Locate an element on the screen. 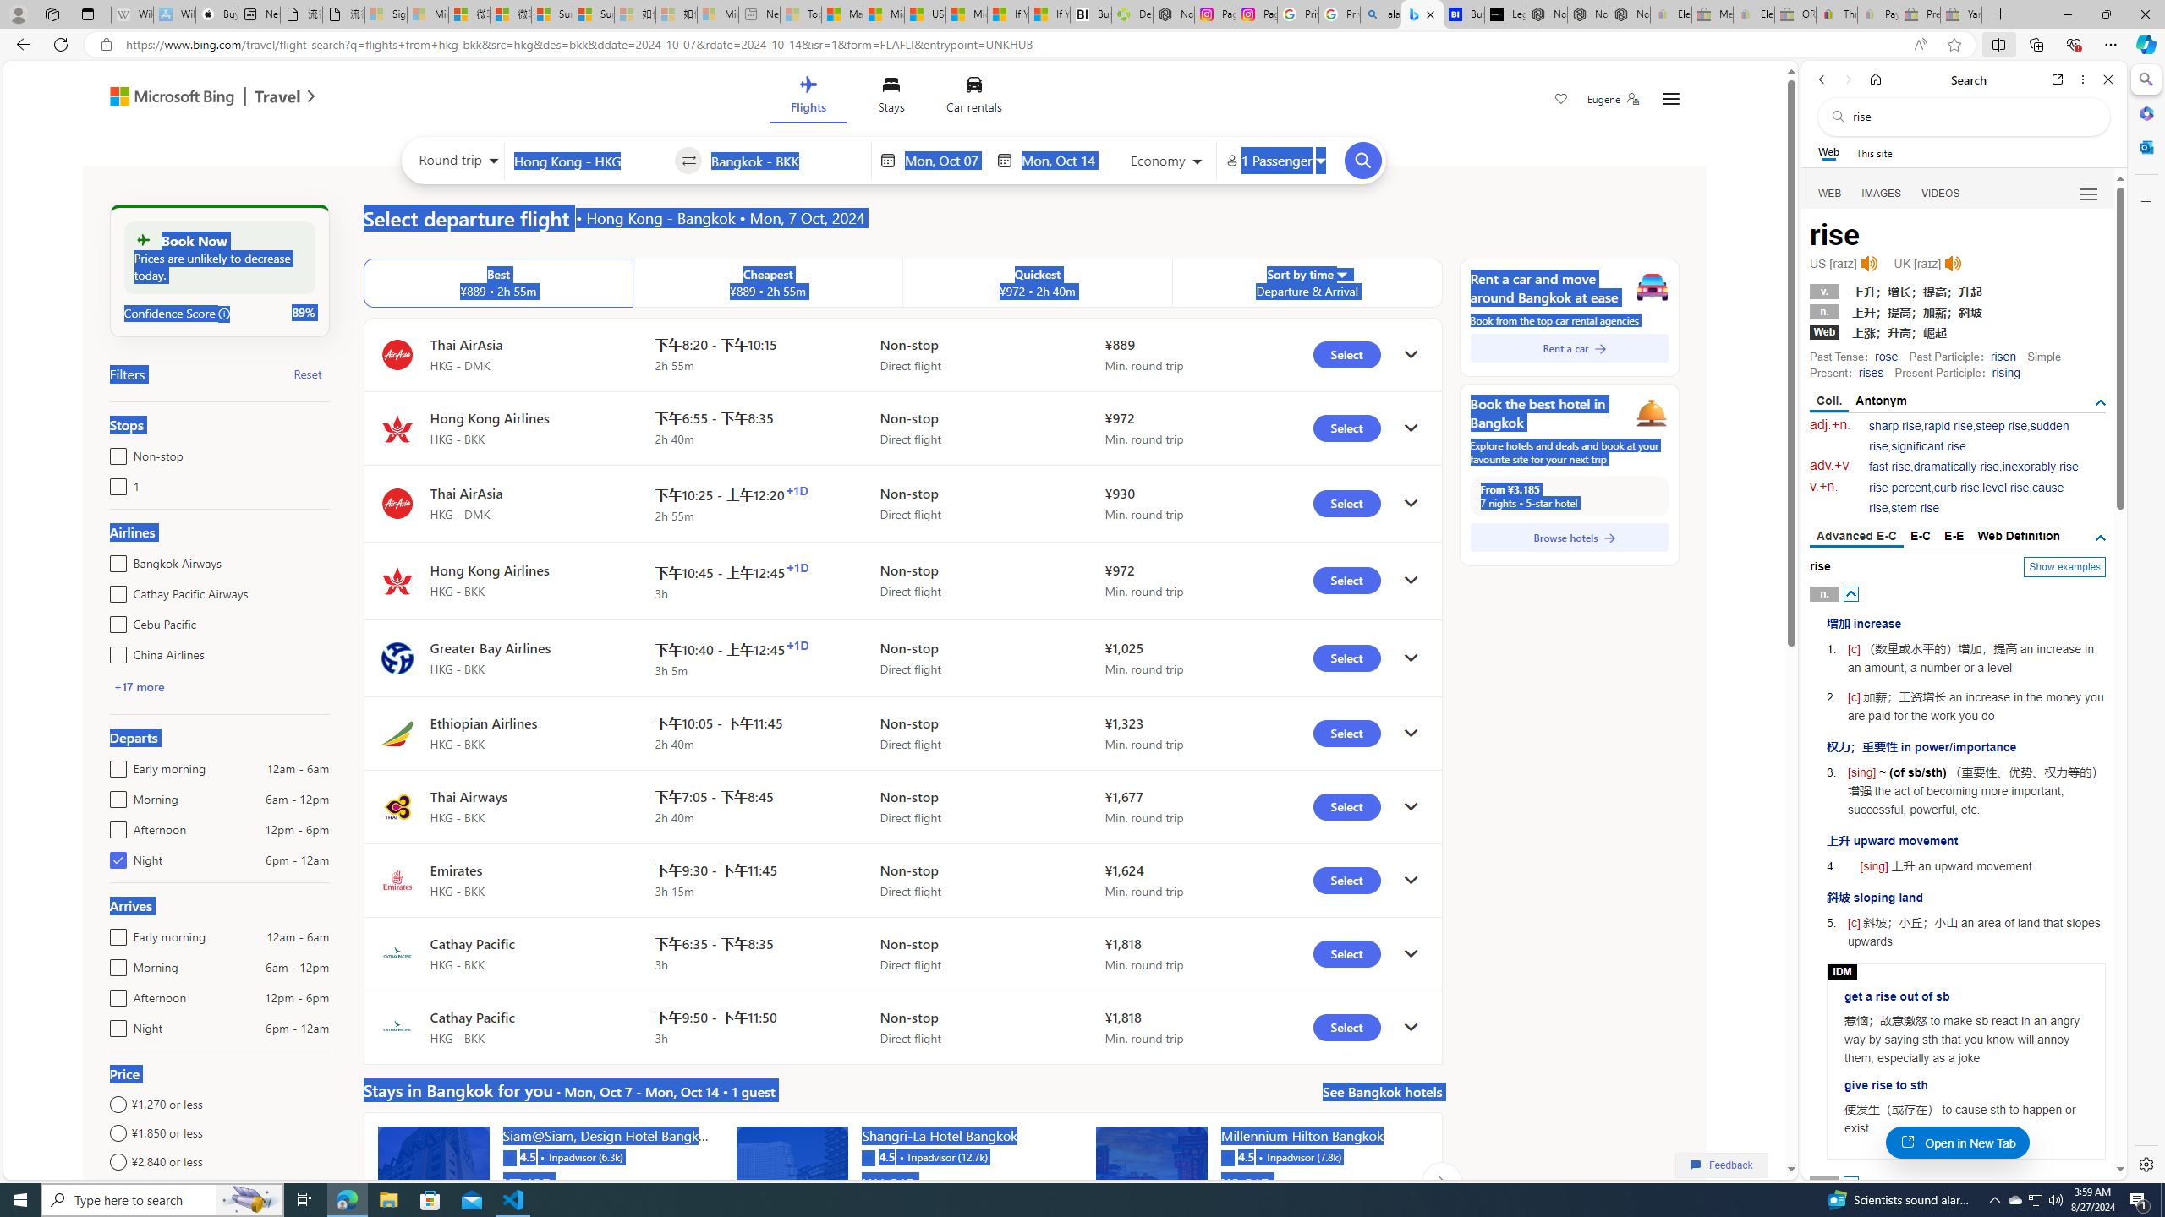  Sorter is located at coordinates (1341, 274).